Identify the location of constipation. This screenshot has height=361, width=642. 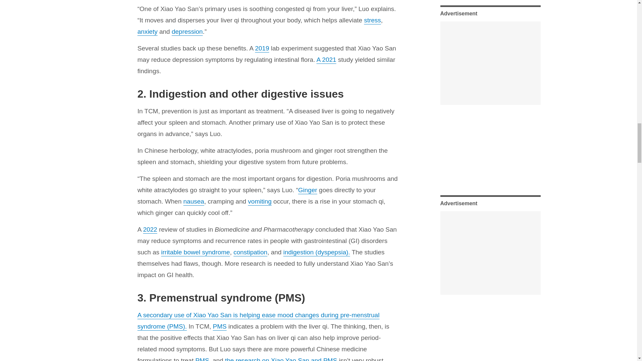
(250, 252).